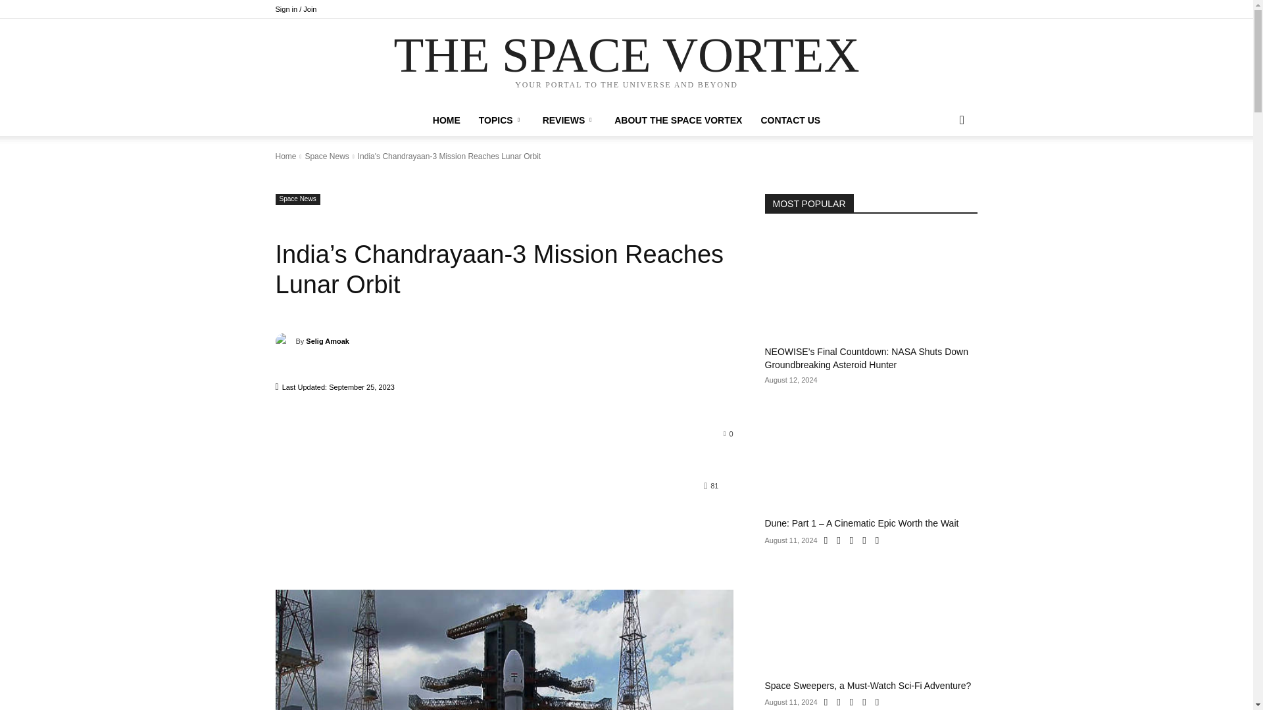 The width and height of the screenshot is (1263, 710). What do you see at coordinates (941, 172) in the screenshot?
I see `Search` at bounding box center [941, 172].